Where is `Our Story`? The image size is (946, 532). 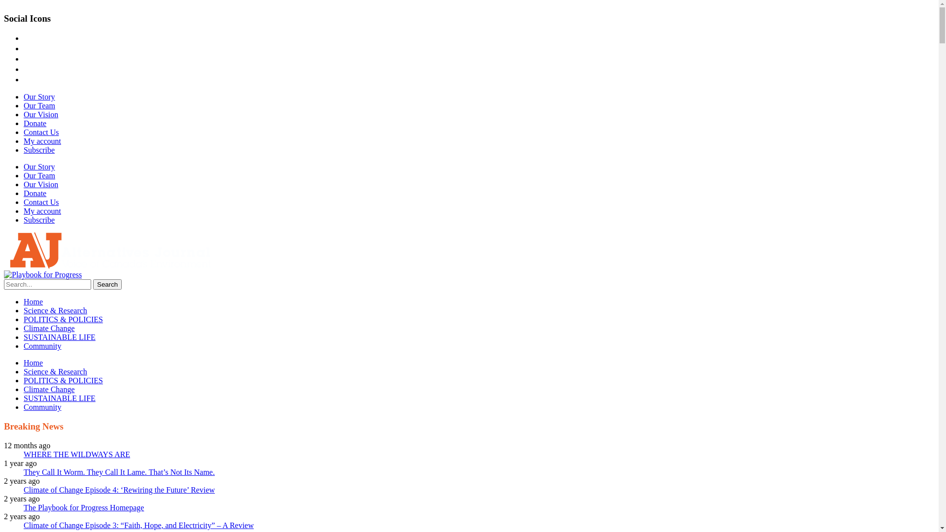 Our Story is located at coordinates (39, 97).